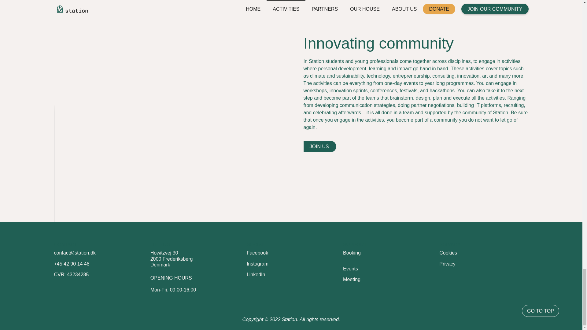 Image resolution: width=587 pixels, height=330 pixels. I want to click on Facebook, so click(257, 252).